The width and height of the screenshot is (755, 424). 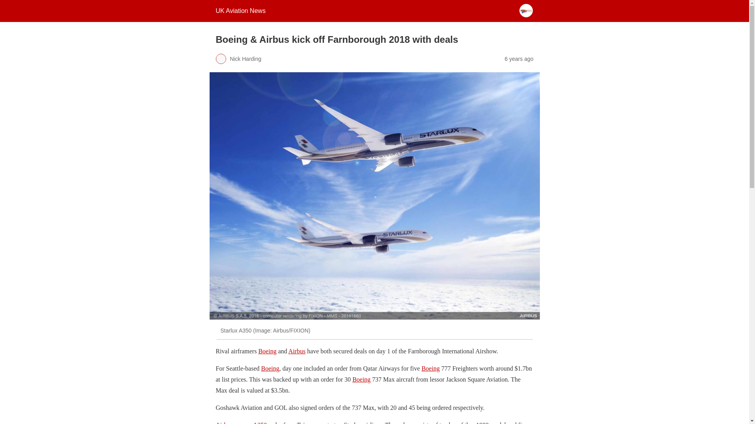 What do you see at coordinates (240, 11) in the screenshot?
I see `UK Aviation News` at bounding box center [240, 11].